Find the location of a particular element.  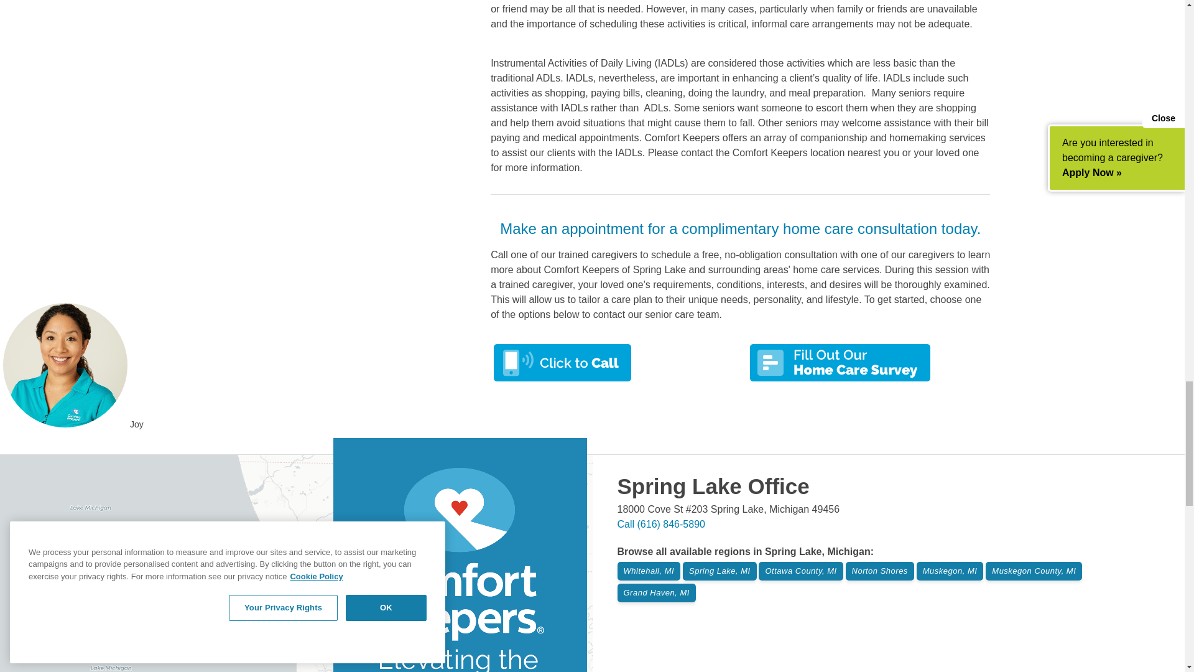

Call Us is located at coordinates (660, 524).